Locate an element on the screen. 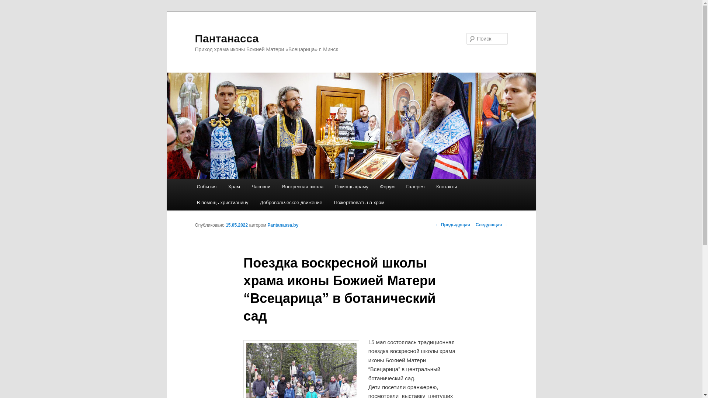 Image resolution: width=708 pixels, height=398 pixels. Pantanassa.by is located at coordinates (283, 225).